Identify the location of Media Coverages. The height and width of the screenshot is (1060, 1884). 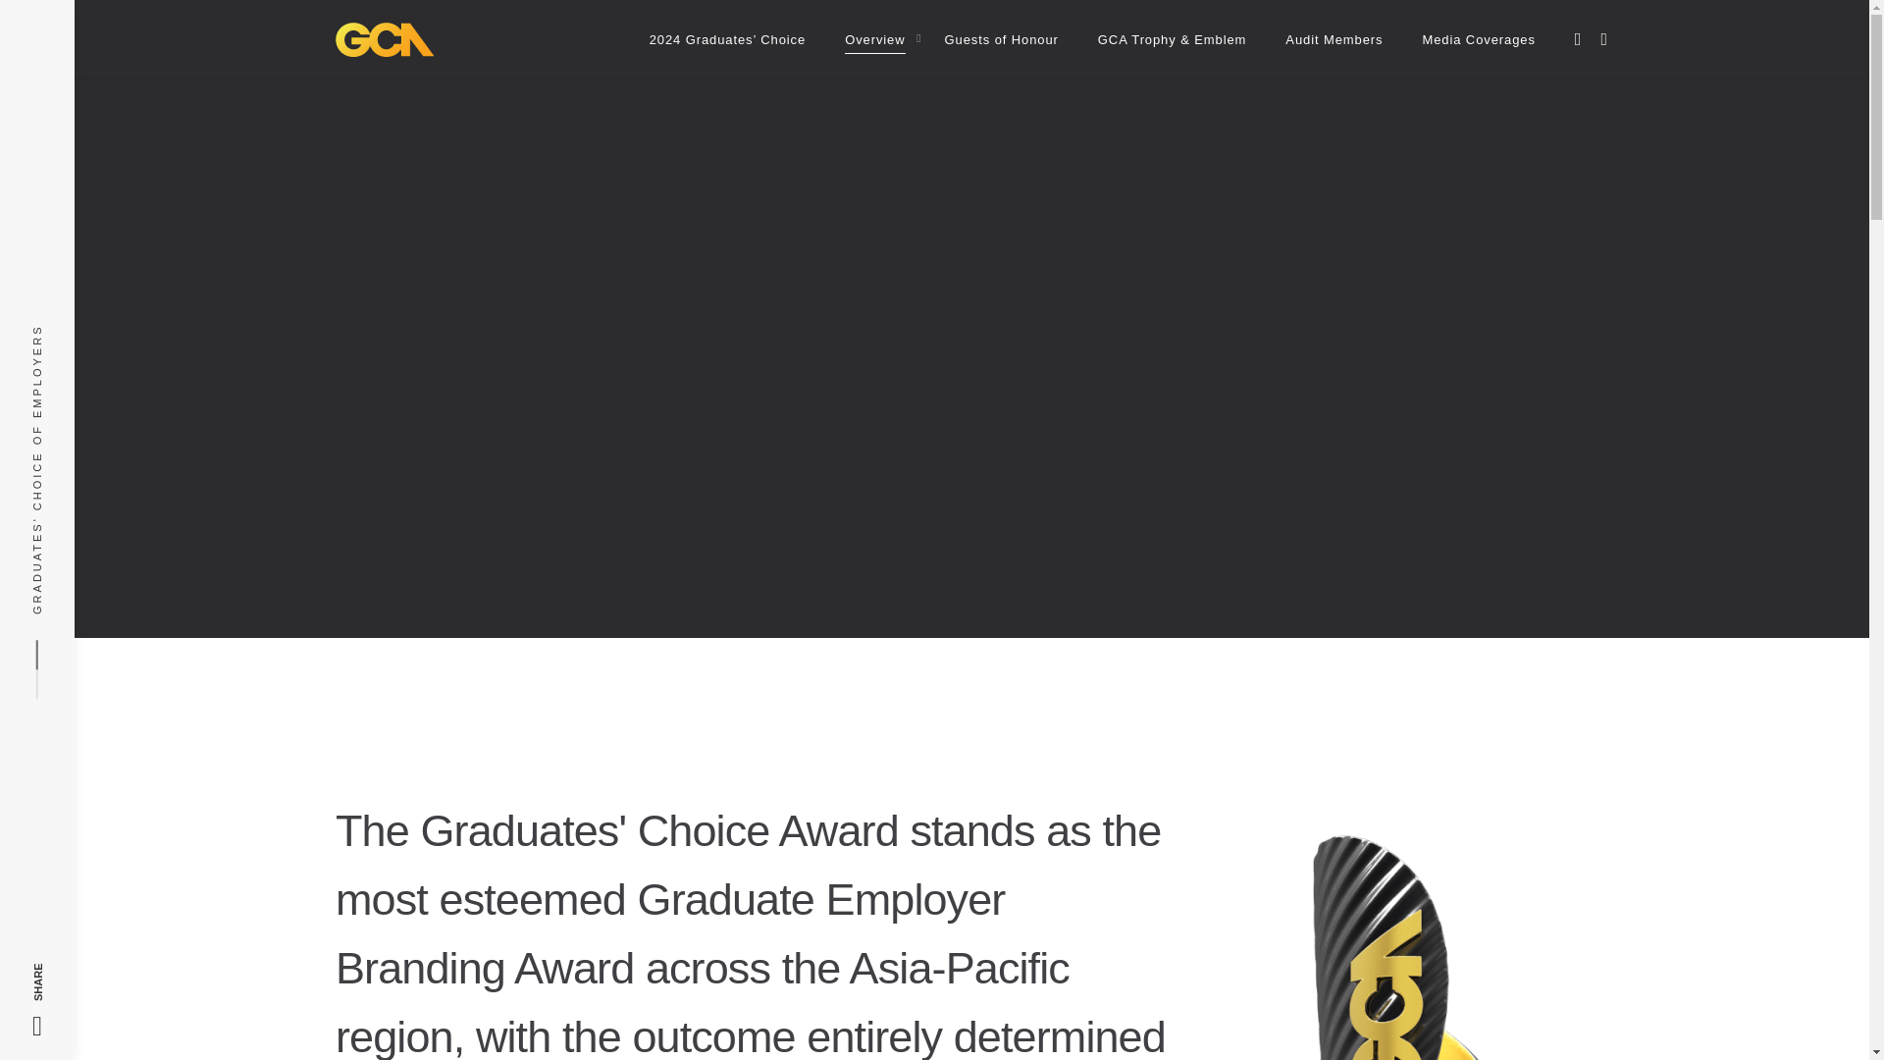
(1478, 39).